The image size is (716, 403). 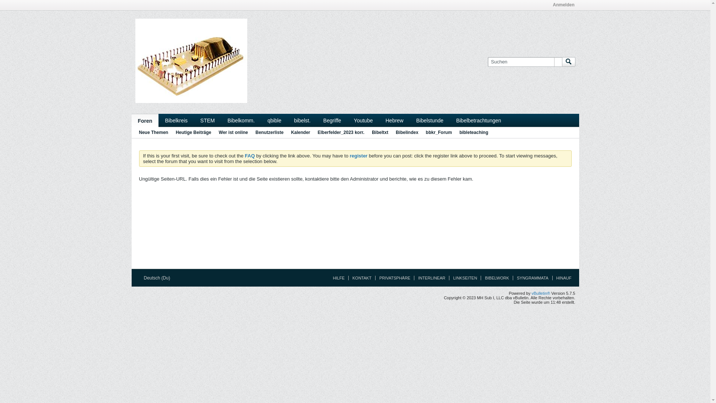 What do you see at coordinates (191, 61) in the screenshot?
I see `Powered by vBulletin` at bounding box center [191, 61].